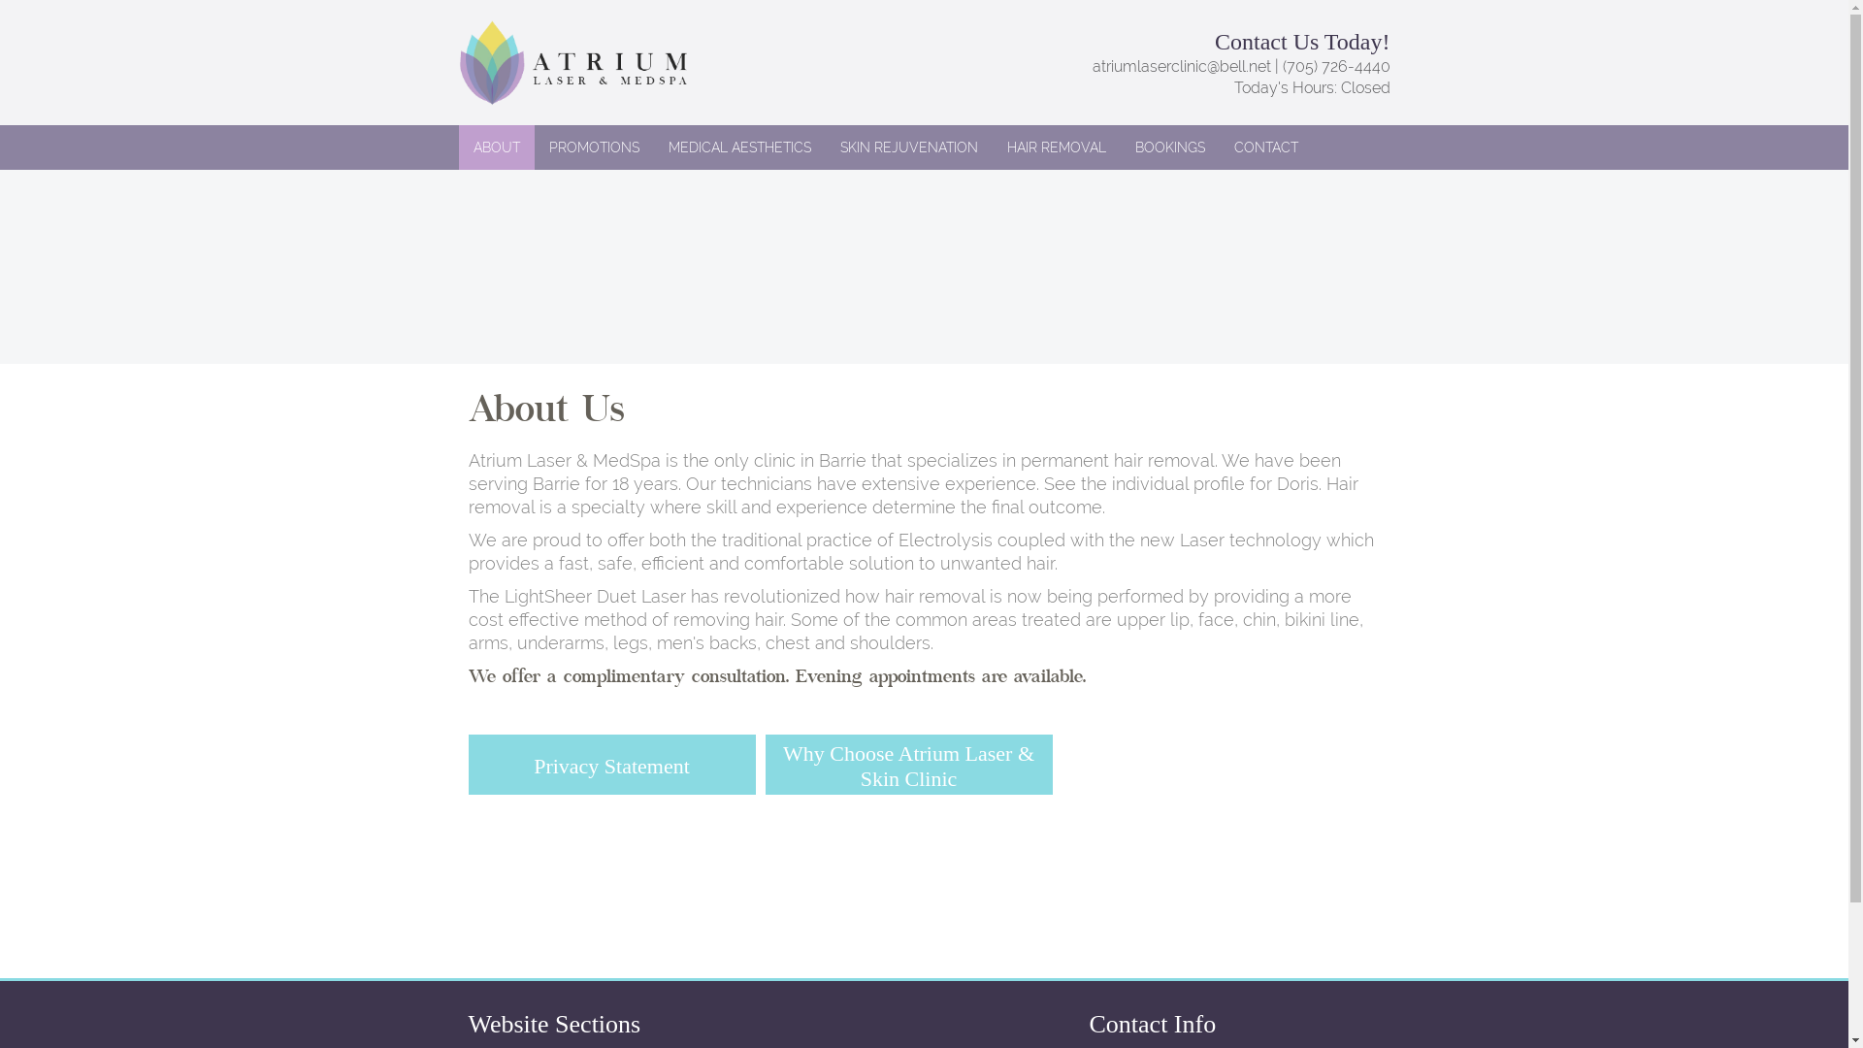 The image size is (1863, 1048). Describe the element at coordinates (908, 767) in the screenshot. I see `Why Choose Atrium Laser & Skin Clinic` at that location.